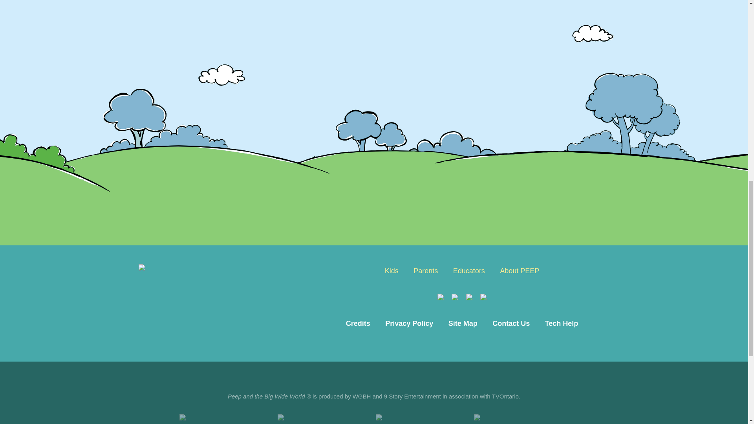 The height and width of the screenshot is (424, 754). Describe the element at coordinates (521, 417) in the screenshot. I see `Visit American Public Television web site` at that location.